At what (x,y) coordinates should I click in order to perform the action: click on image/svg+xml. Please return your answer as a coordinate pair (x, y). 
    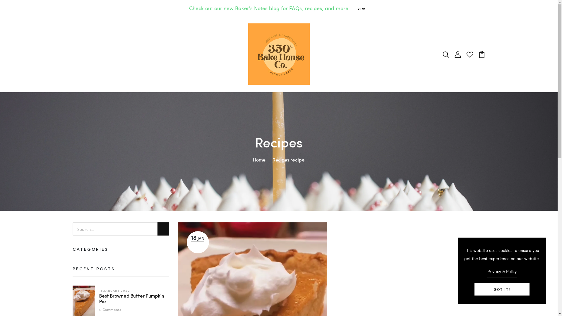
    Looking at the image, I should click on (482, 54).